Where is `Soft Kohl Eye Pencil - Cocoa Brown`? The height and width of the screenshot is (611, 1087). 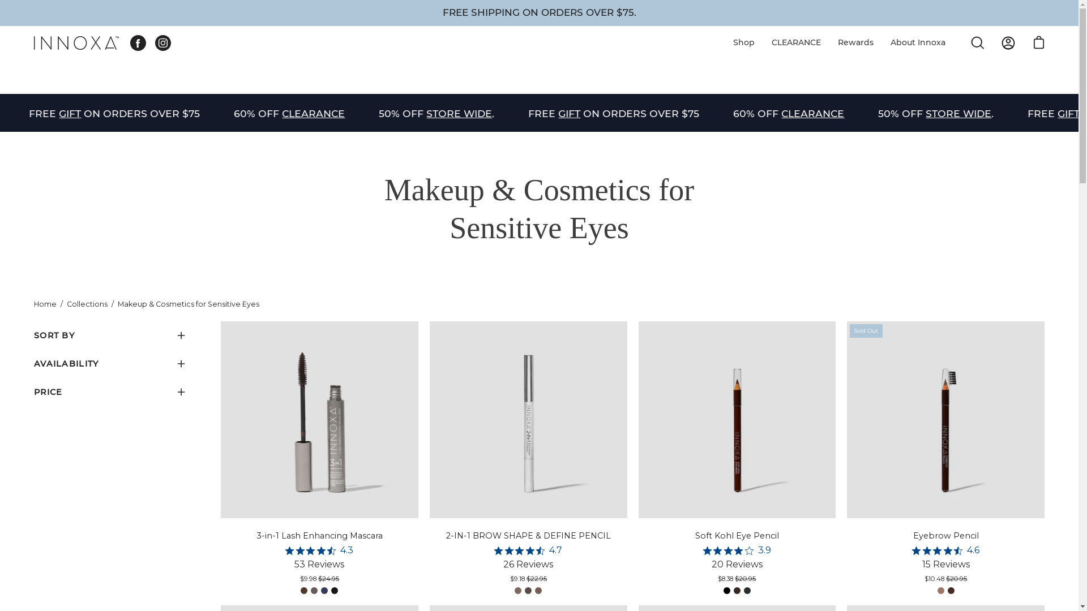 Soft Kohl Eye Pencil - Cocoa Brown is located at coordinates (737, 591).